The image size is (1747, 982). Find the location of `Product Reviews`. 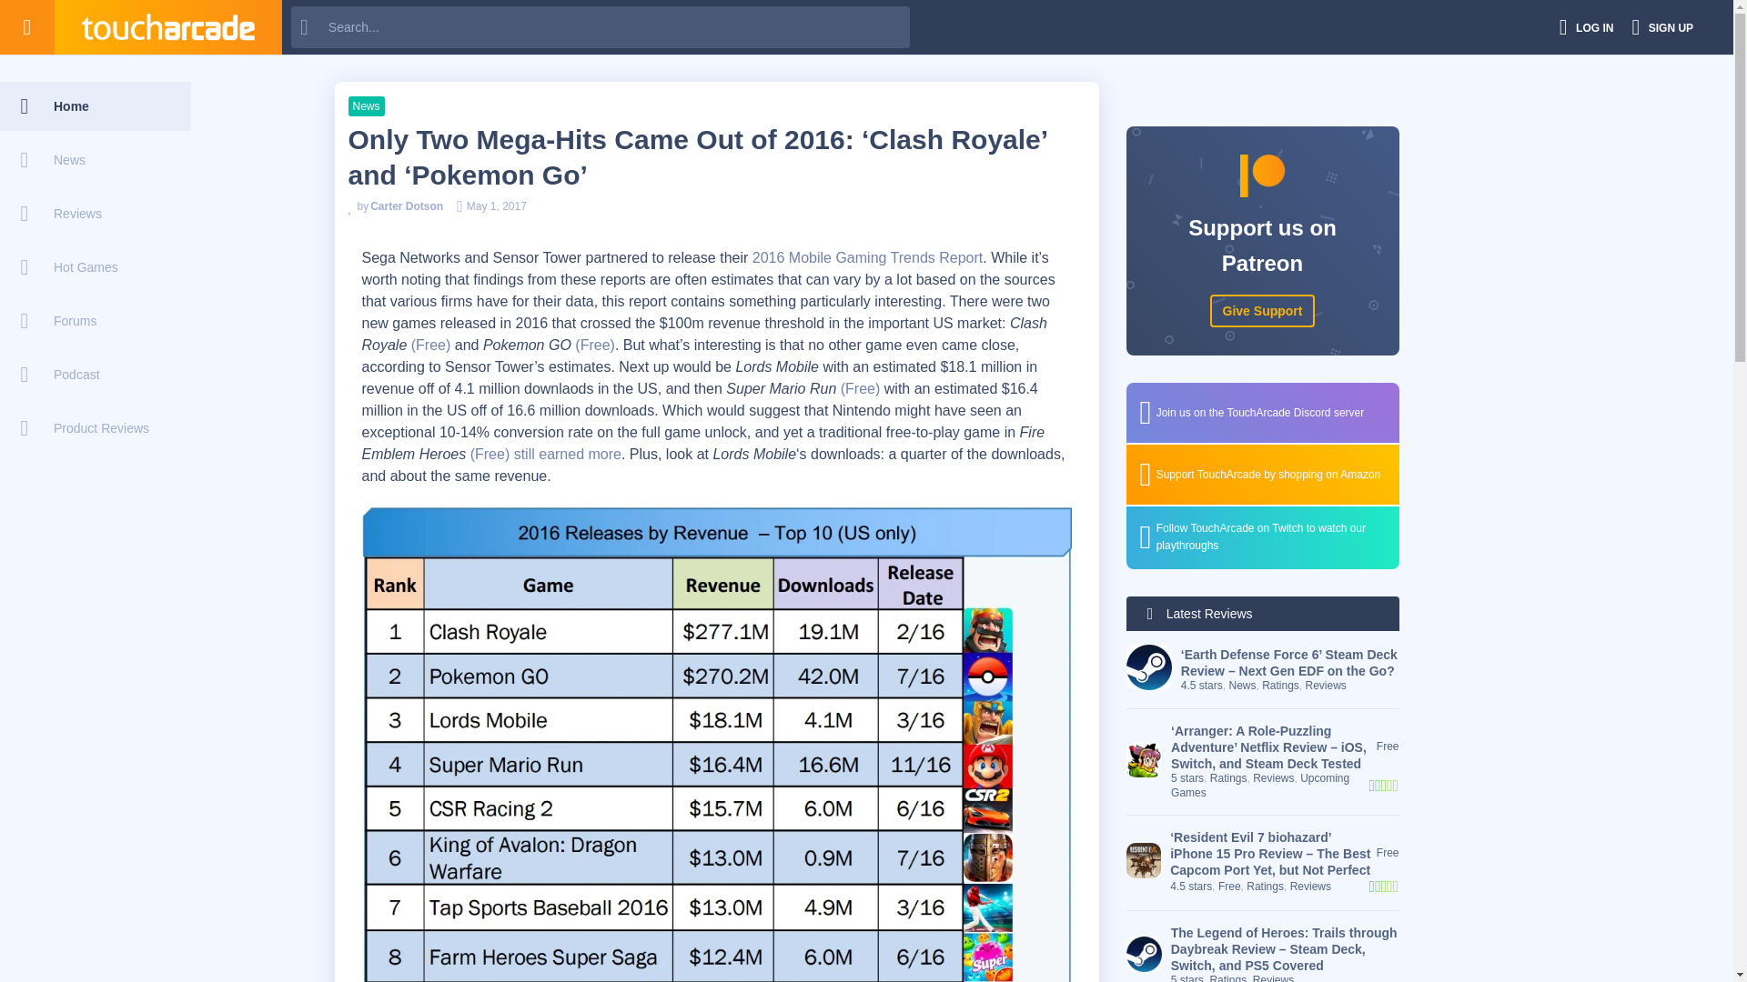

Product Reviews is located at coordinates (95, 427).